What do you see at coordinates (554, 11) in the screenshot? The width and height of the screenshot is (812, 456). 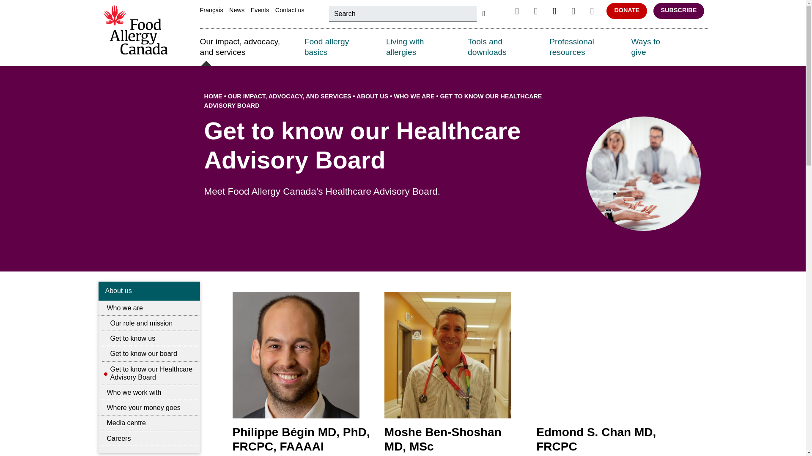 I see `instagram` at bounding box center [554, 11].